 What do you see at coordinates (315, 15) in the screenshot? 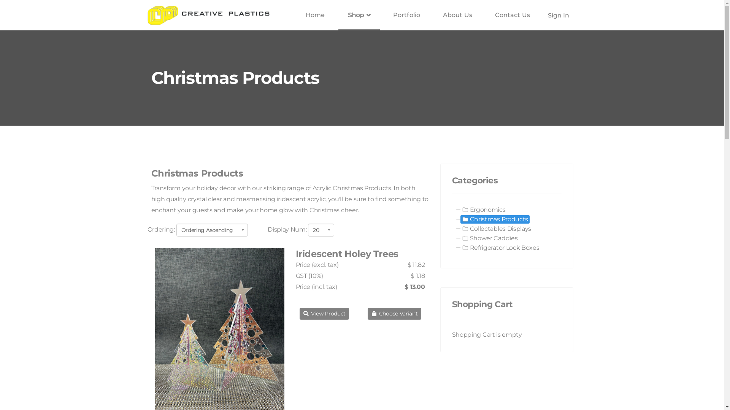
I see `Home` at bounding box center [315, 15].